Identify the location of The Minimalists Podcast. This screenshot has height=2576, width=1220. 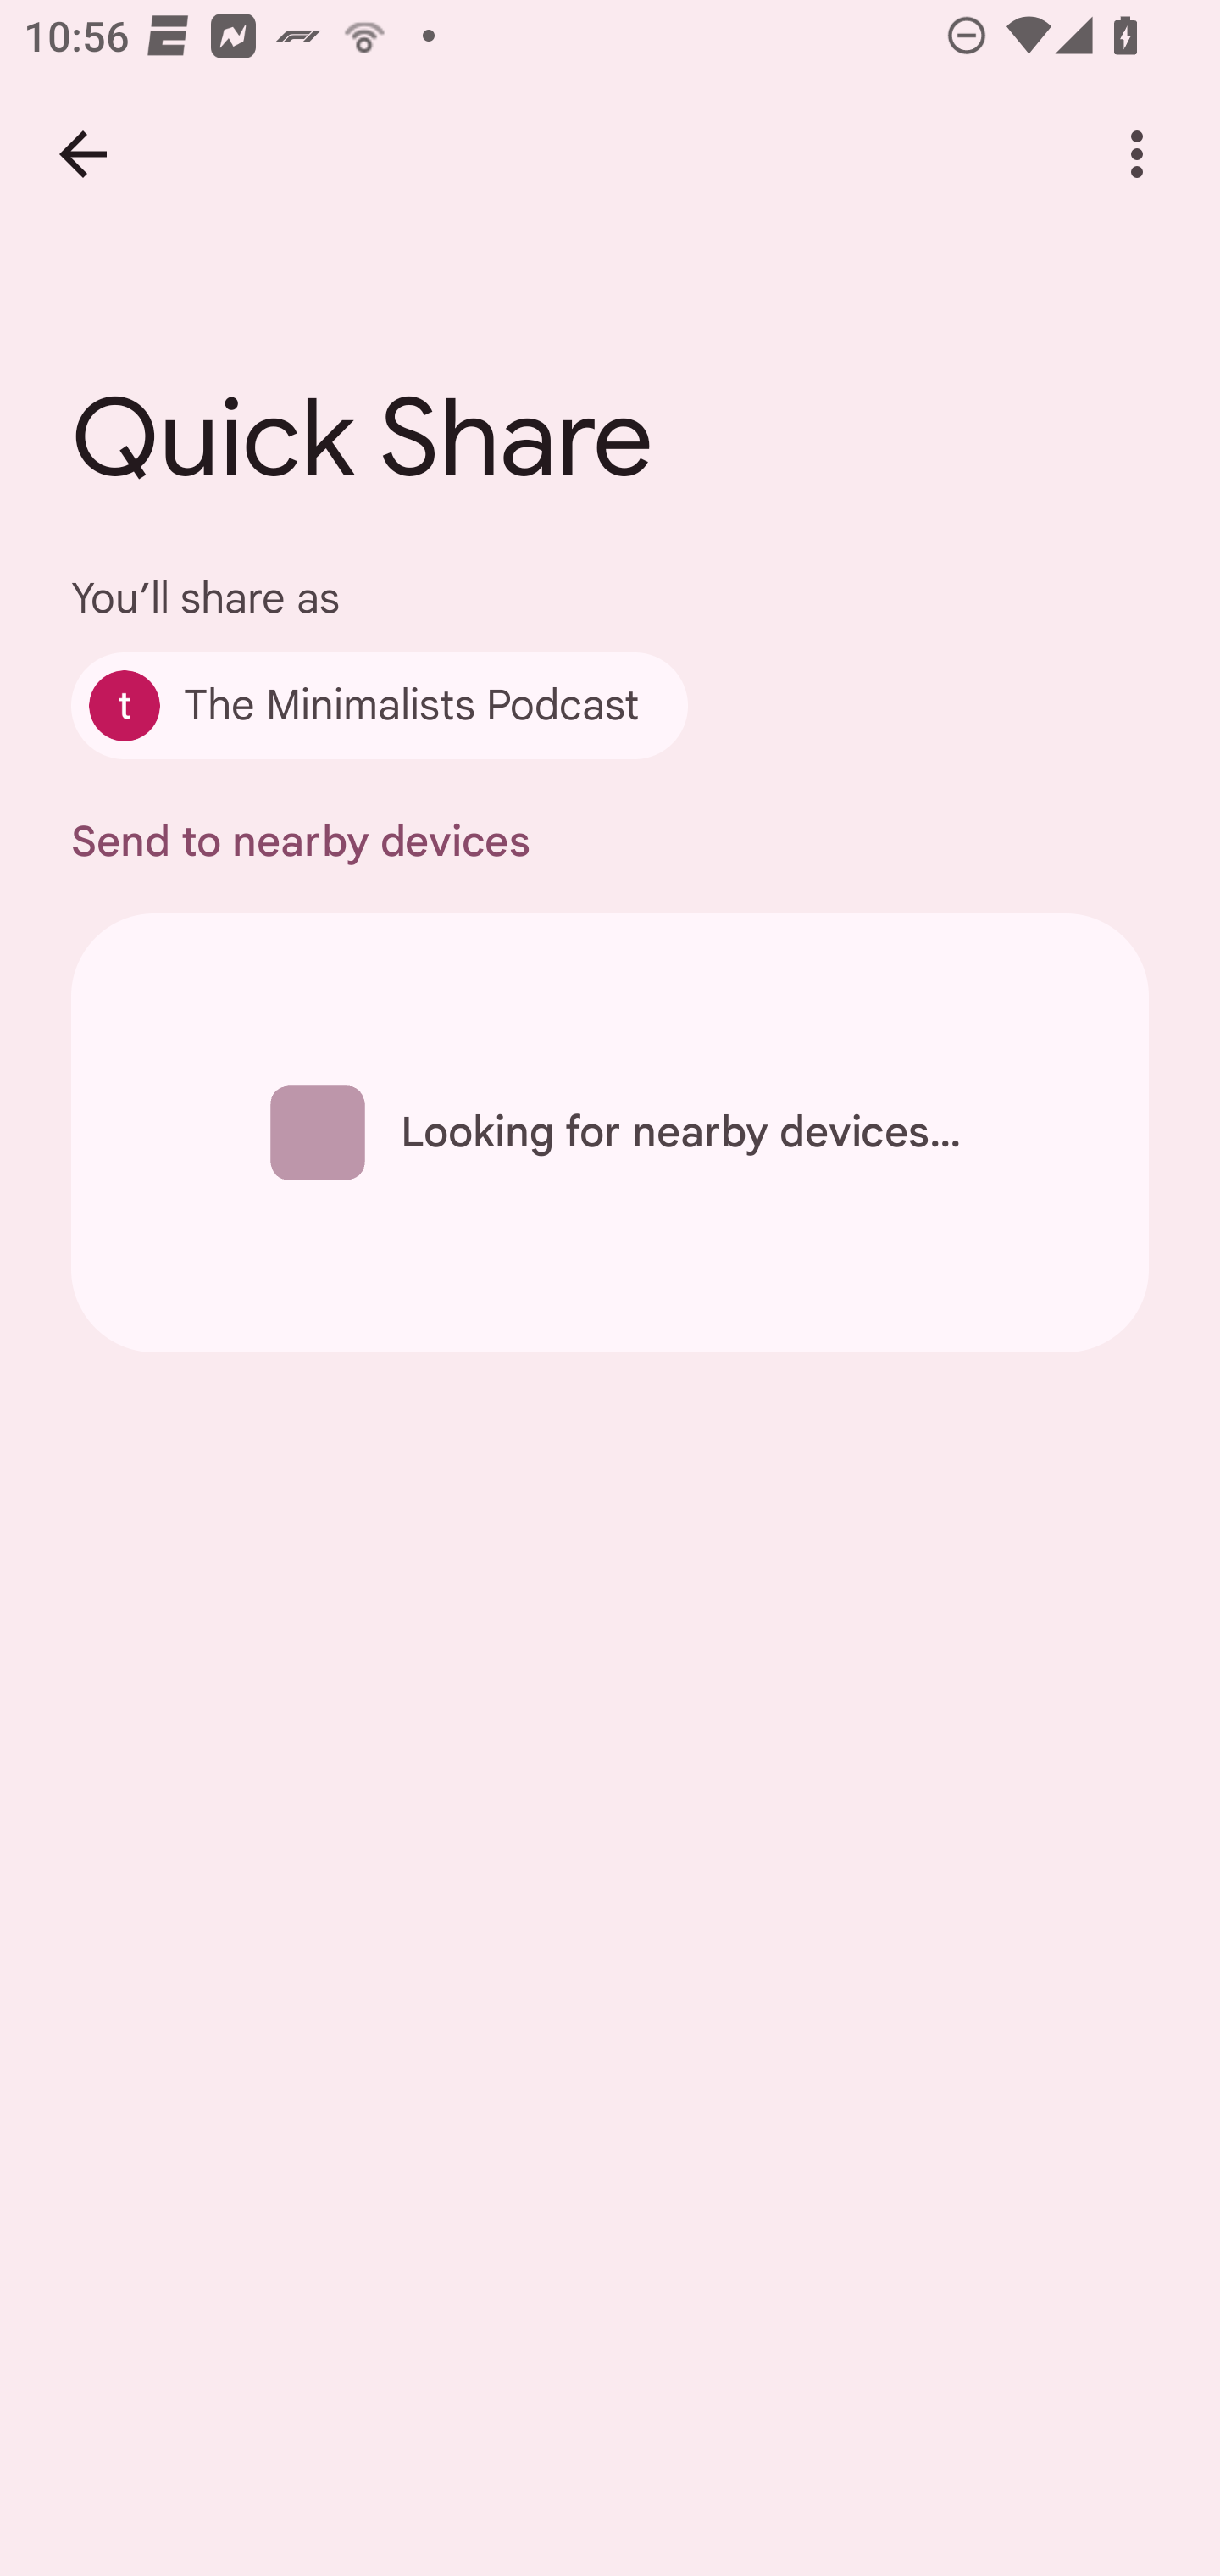
(380, 705).